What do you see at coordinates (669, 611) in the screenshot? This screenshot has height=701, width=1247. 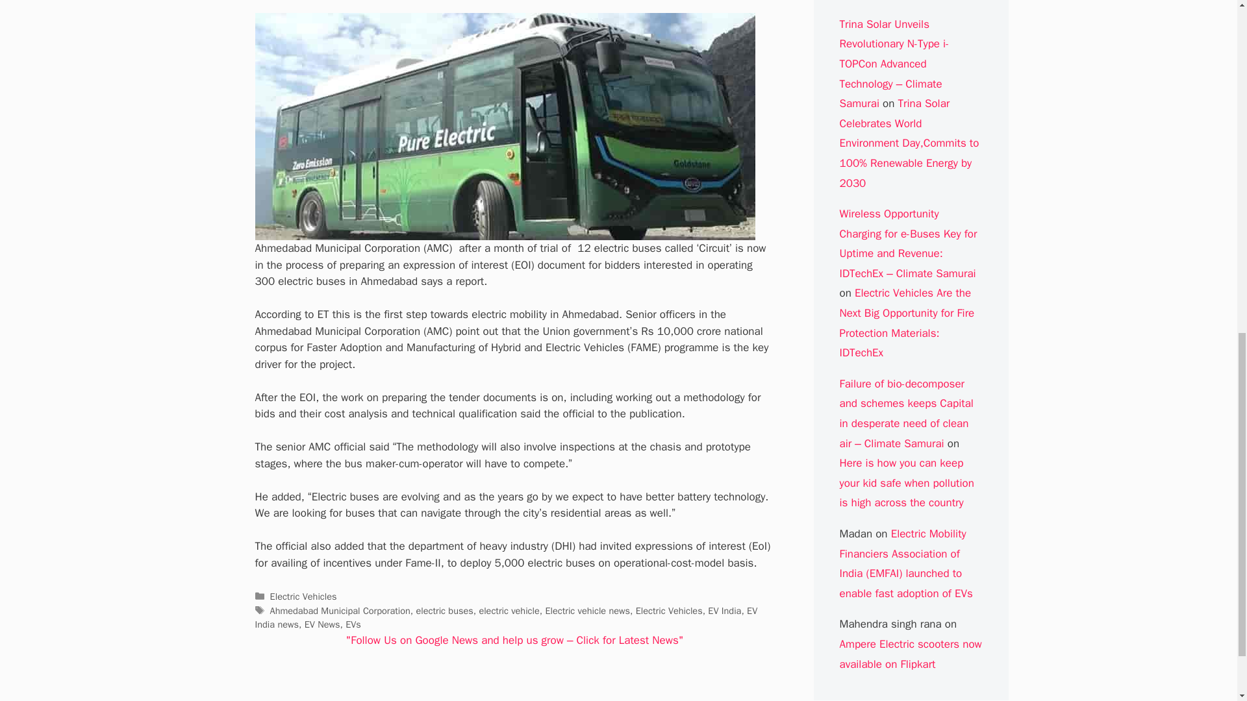 I see `Electric Vehicles` at bounding box center [669, 611].